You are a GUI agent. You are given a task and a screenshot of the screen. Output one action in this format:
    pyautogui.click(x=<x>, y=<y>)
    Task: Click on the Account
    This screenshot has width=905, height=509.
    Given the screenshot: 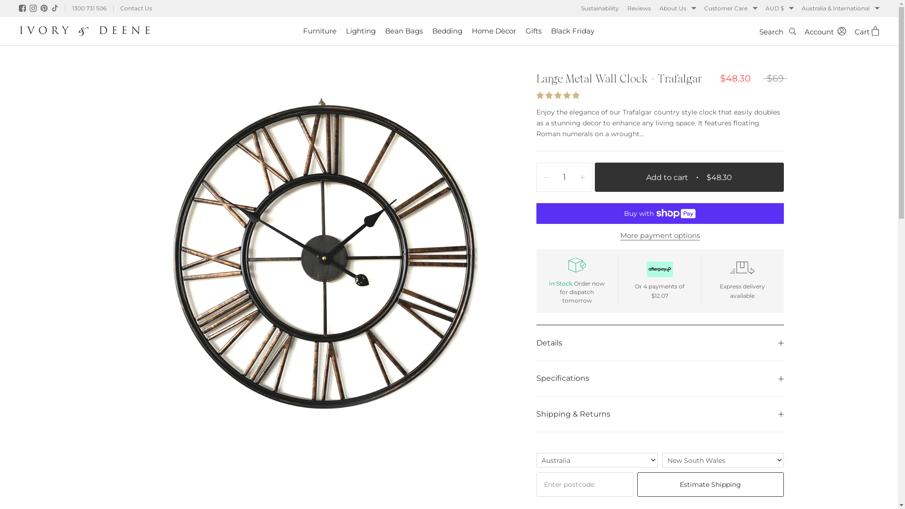 What is the action you would take?
    pyautogui.click(x=825, y=31)
    